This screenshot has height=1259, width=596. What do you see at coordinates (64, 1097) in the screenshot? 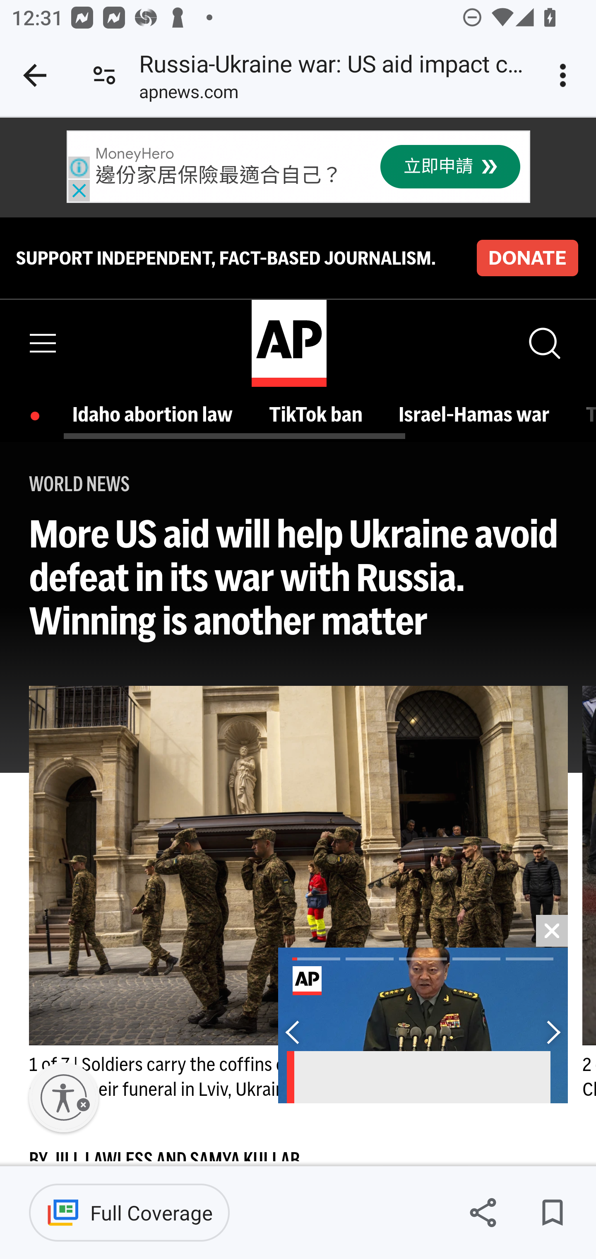
I see `Enable accessibility` at bounding box center [64, 1097].